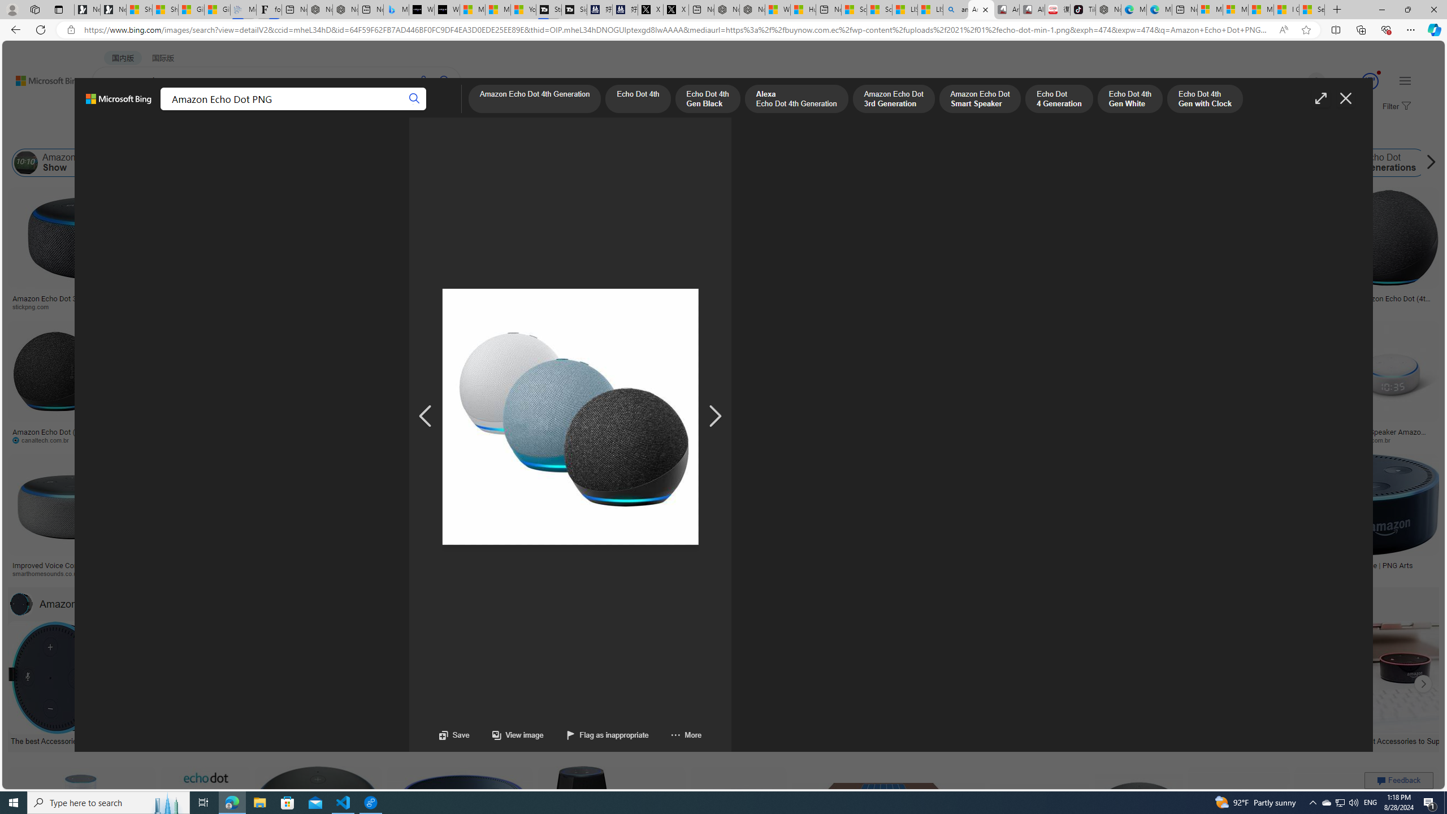 This screenshot has height=814, width=1447. I want to click on Amazon Echo Buttons, so click(1446, 163).